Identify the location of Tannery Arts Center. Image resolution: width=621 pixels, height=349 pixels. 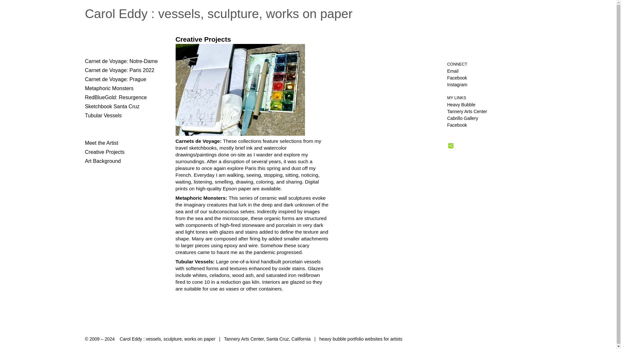
(467, 111).